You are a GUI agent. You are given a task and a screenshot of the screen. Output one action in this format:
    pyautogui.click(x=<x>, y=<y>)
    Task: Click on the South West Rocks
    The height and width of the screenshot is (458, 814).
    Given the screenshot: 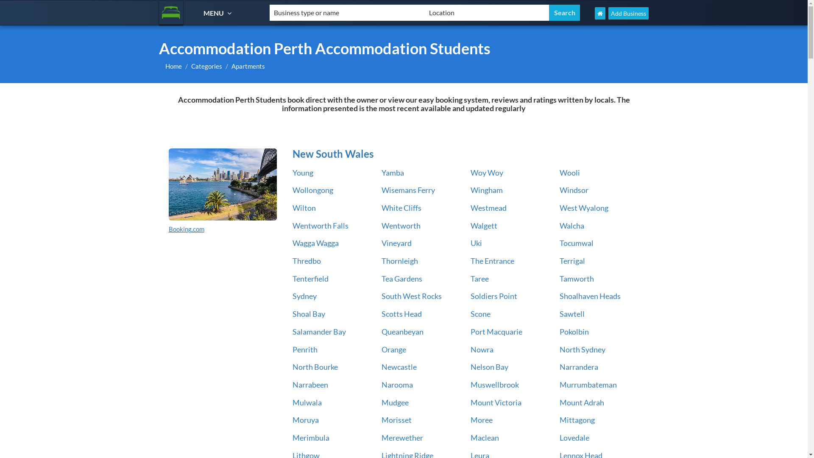 What is the action you would take?
    pyautogui.click(x=412, y=296)
    